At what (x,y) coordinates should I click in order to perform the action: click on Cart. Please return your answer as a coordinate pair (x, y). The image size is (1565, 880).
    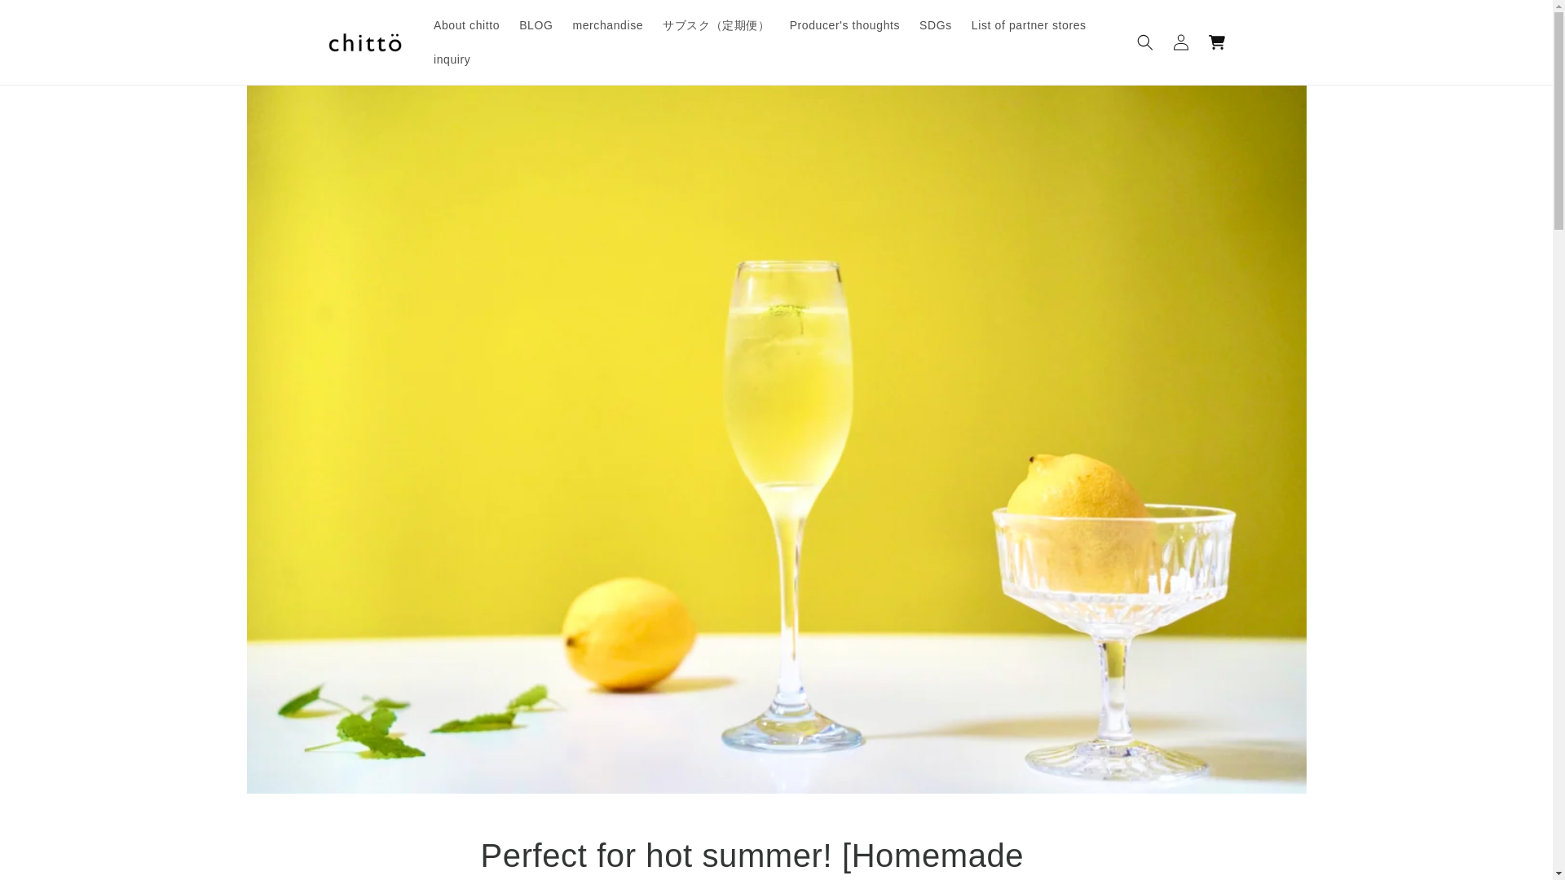
    Looking at the image, I should click on (1216, 42).